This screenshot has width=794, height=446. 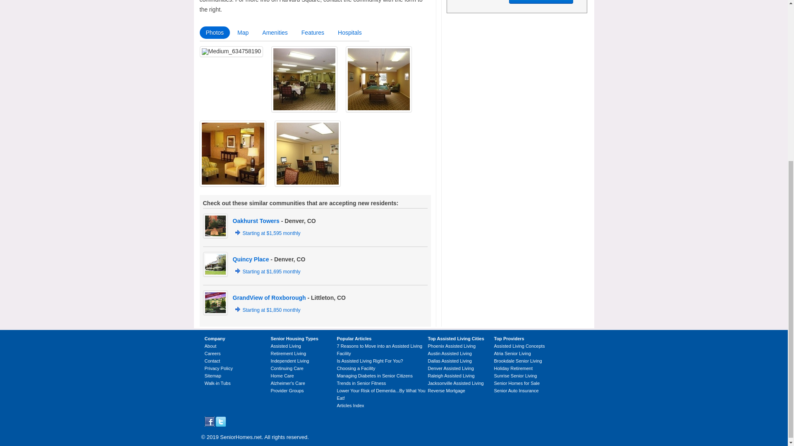 What do you see at coordinates (288, 353) in the screenshot?
I see `Retirement Living` at bounding box center [288, 353].